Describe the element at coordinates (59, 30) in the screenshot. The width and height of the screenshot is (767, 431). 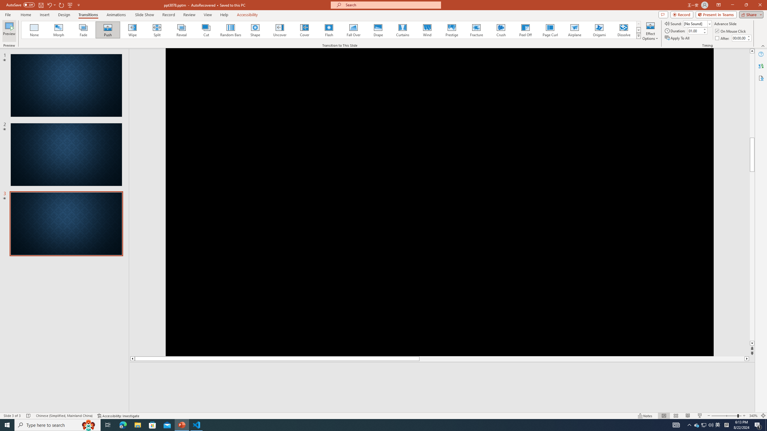
I see `Morph` at that location.